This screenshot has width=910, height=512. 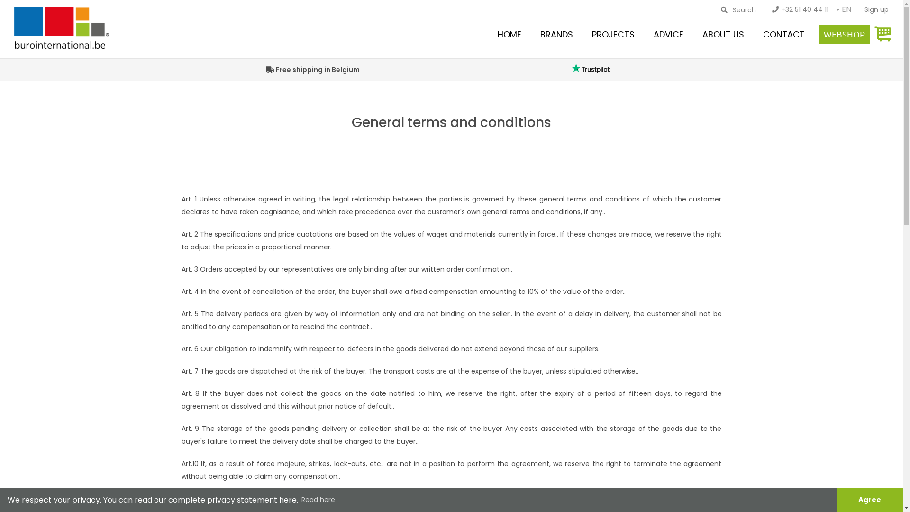 What do you see at coordinates (668, 34) in the screenshot?
I see `ADVICE` at bounding box center [668, 34].